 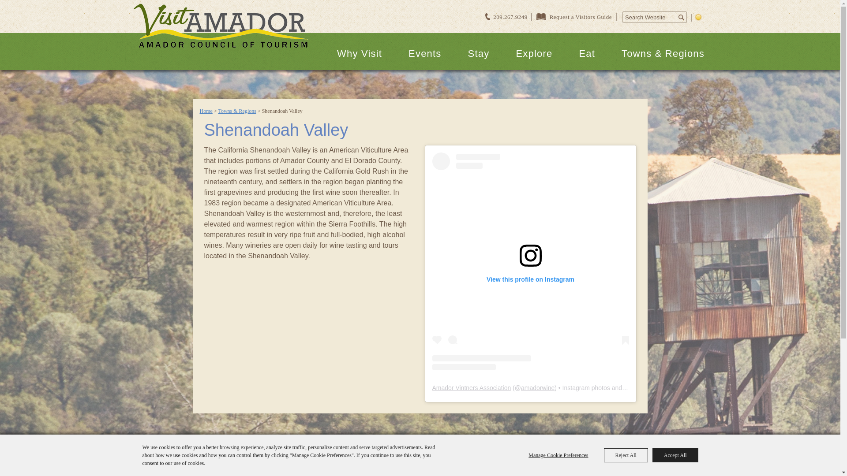 I want to click on Stay, so click(x=479, y=53).